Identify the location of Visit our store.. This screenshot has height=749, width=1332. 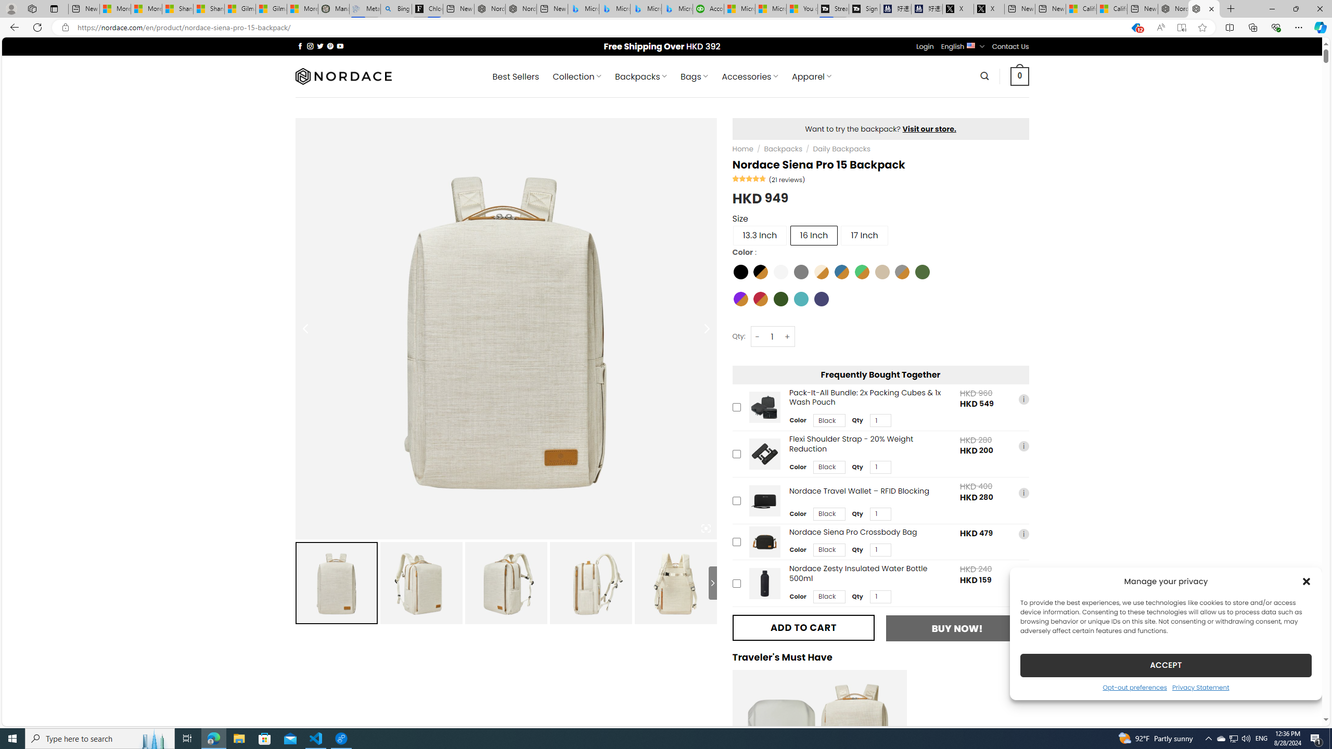
(929, 128).